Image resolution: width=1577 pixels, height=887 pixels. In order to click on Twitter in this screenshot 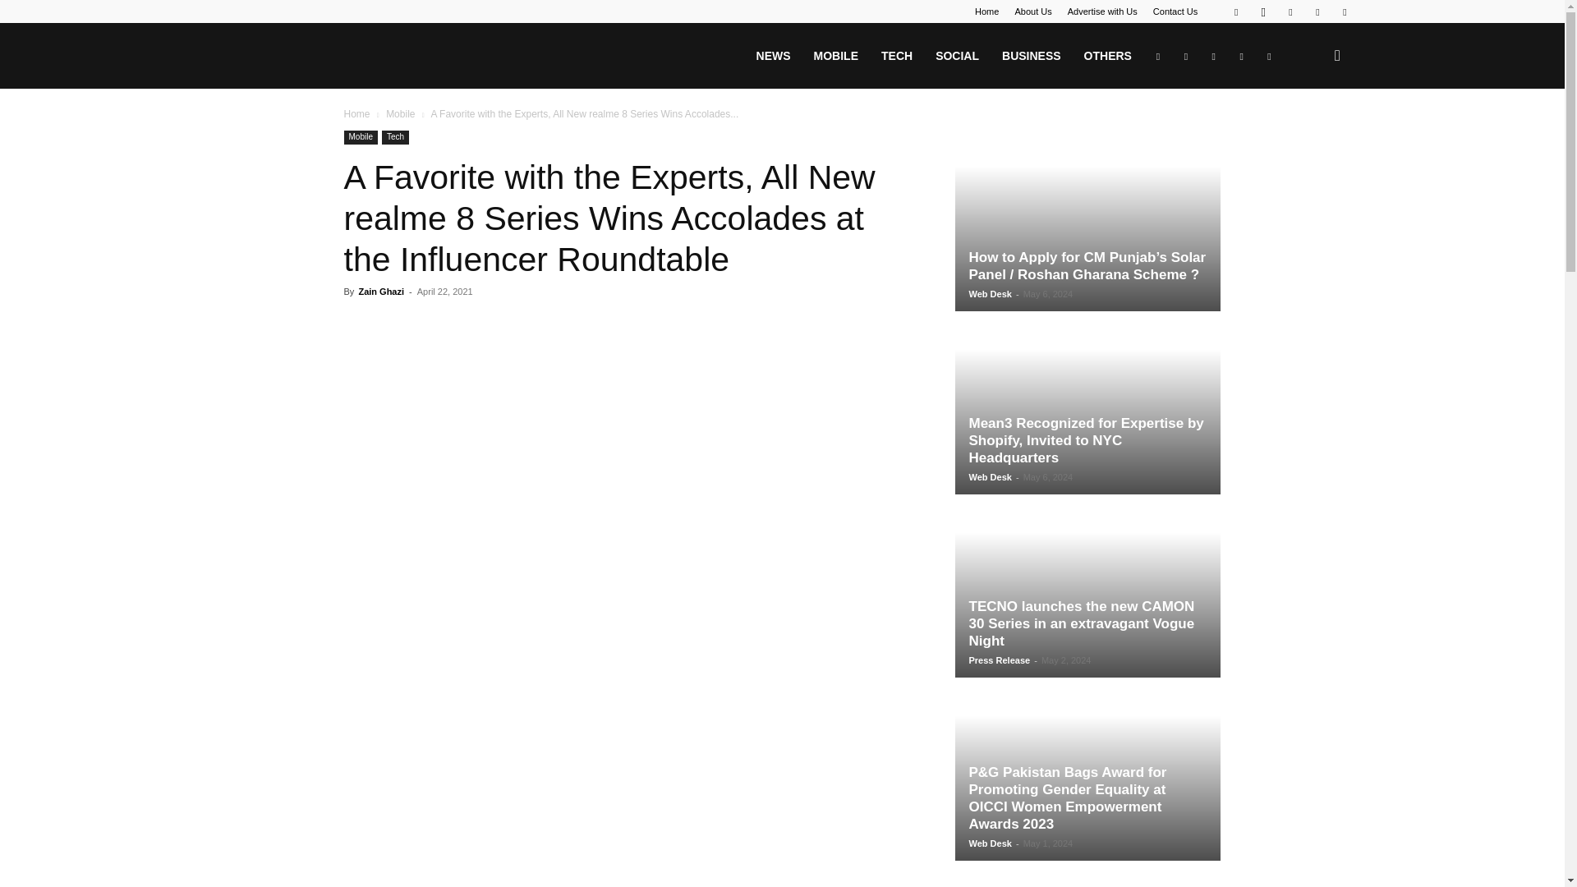, I will do `click(1317, 11)`.